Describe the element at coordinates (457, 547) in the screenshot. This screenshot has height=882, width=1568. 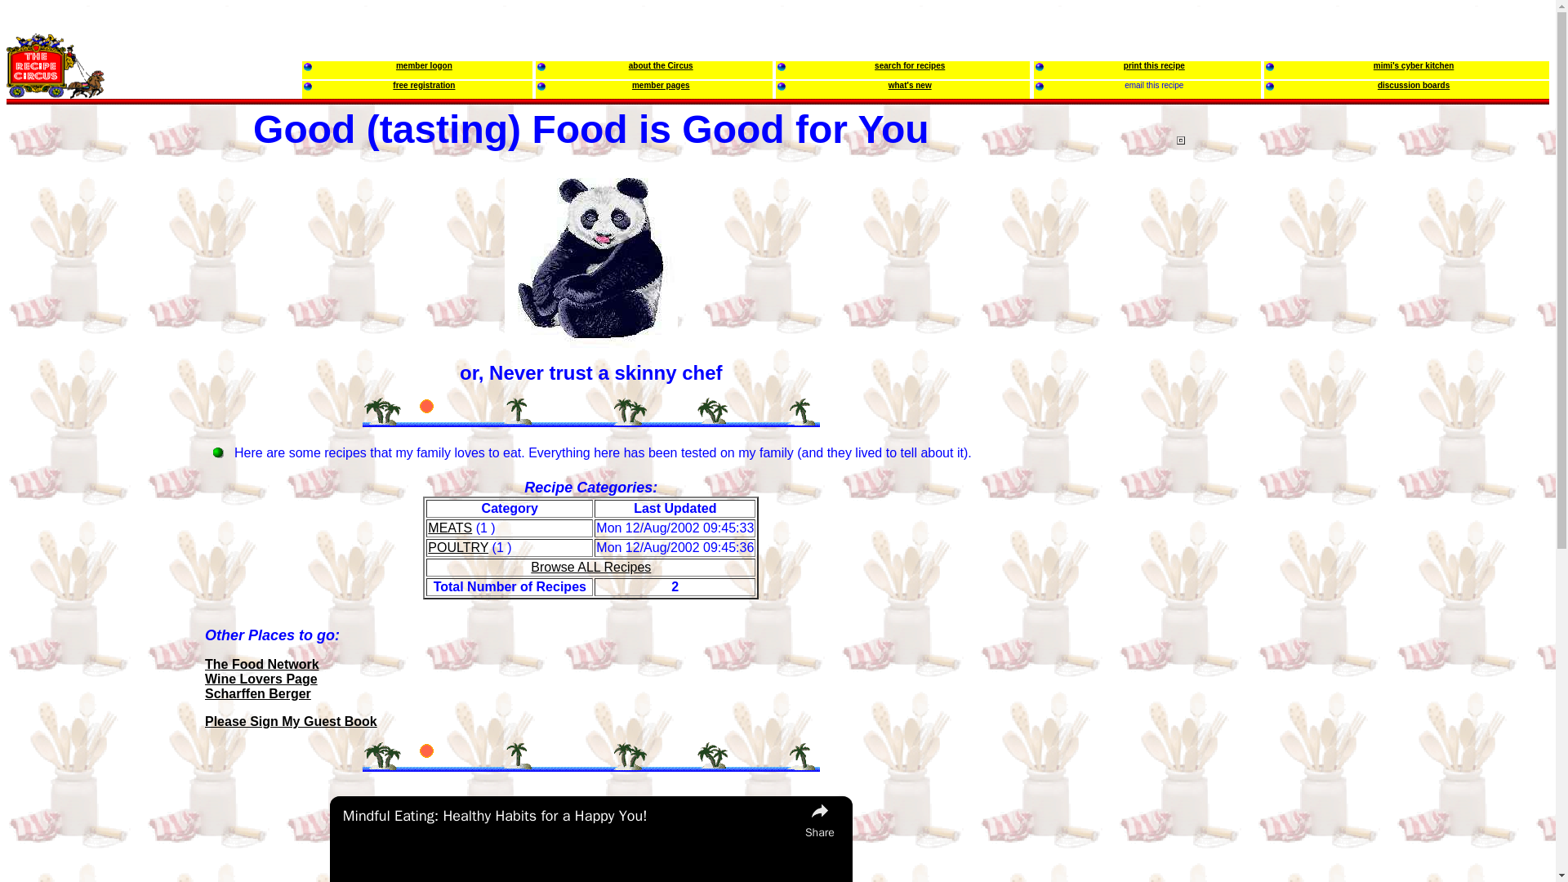
I see `POULTRY` at that location.